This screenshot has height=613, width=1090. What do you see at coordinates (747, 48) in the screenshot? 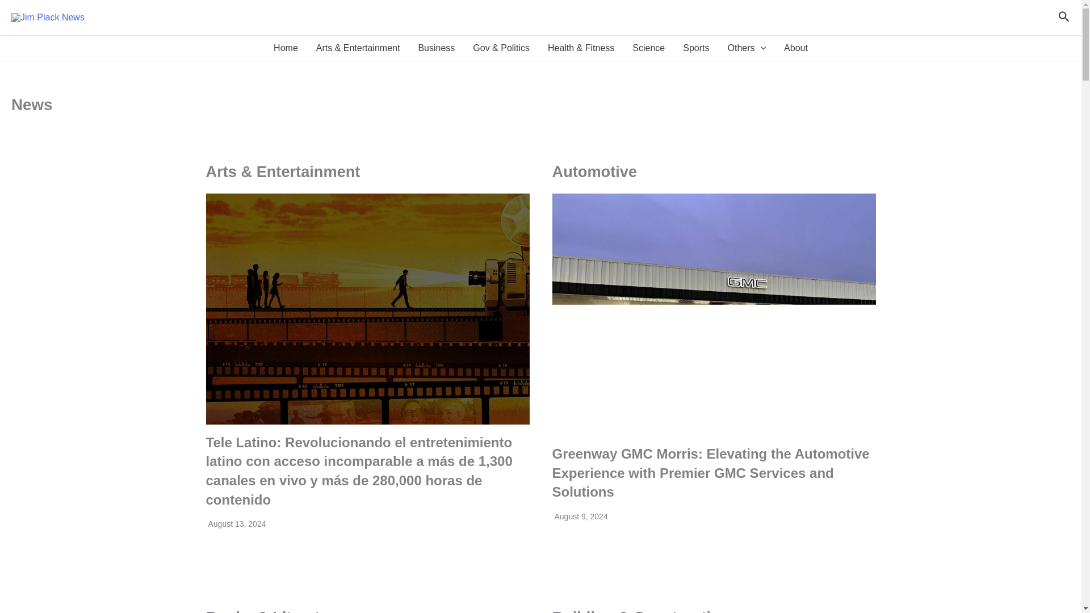
I see `Others` at bounding box center [747, 48].